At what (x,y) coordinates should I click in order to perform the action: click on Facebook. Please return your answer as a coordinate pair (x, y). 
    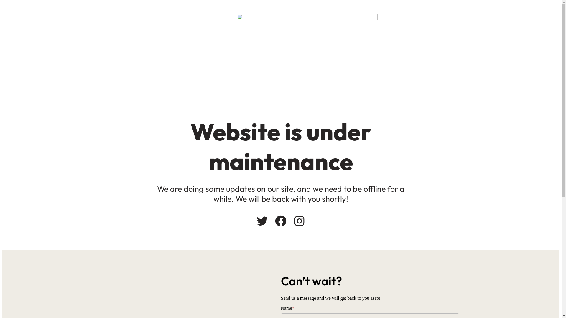
    Looking at the image, I should click on (281, 221).